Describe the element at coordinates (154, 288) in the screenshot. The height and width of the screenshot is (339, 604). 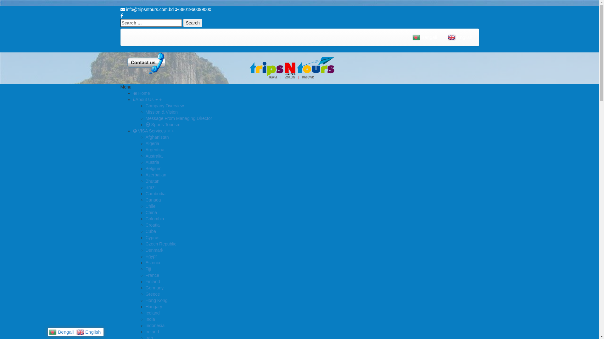
I see `Germany` at that location.